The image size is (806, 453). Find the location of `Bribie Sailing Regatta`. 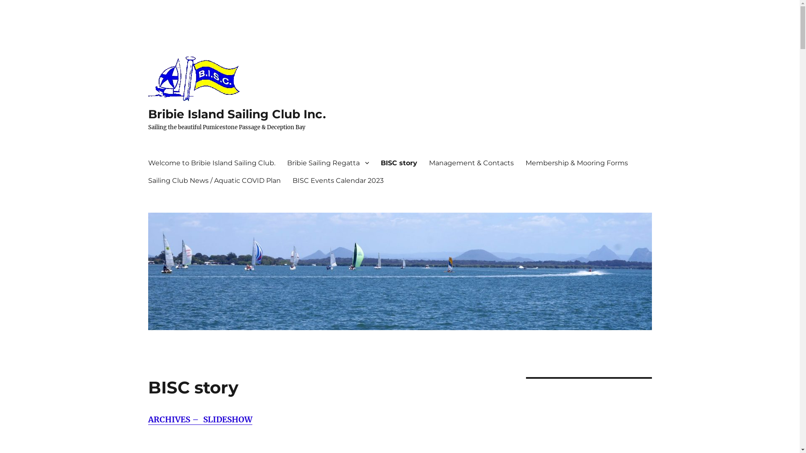

Bribie Sailing Regatta is located at coordinates (328, 163).